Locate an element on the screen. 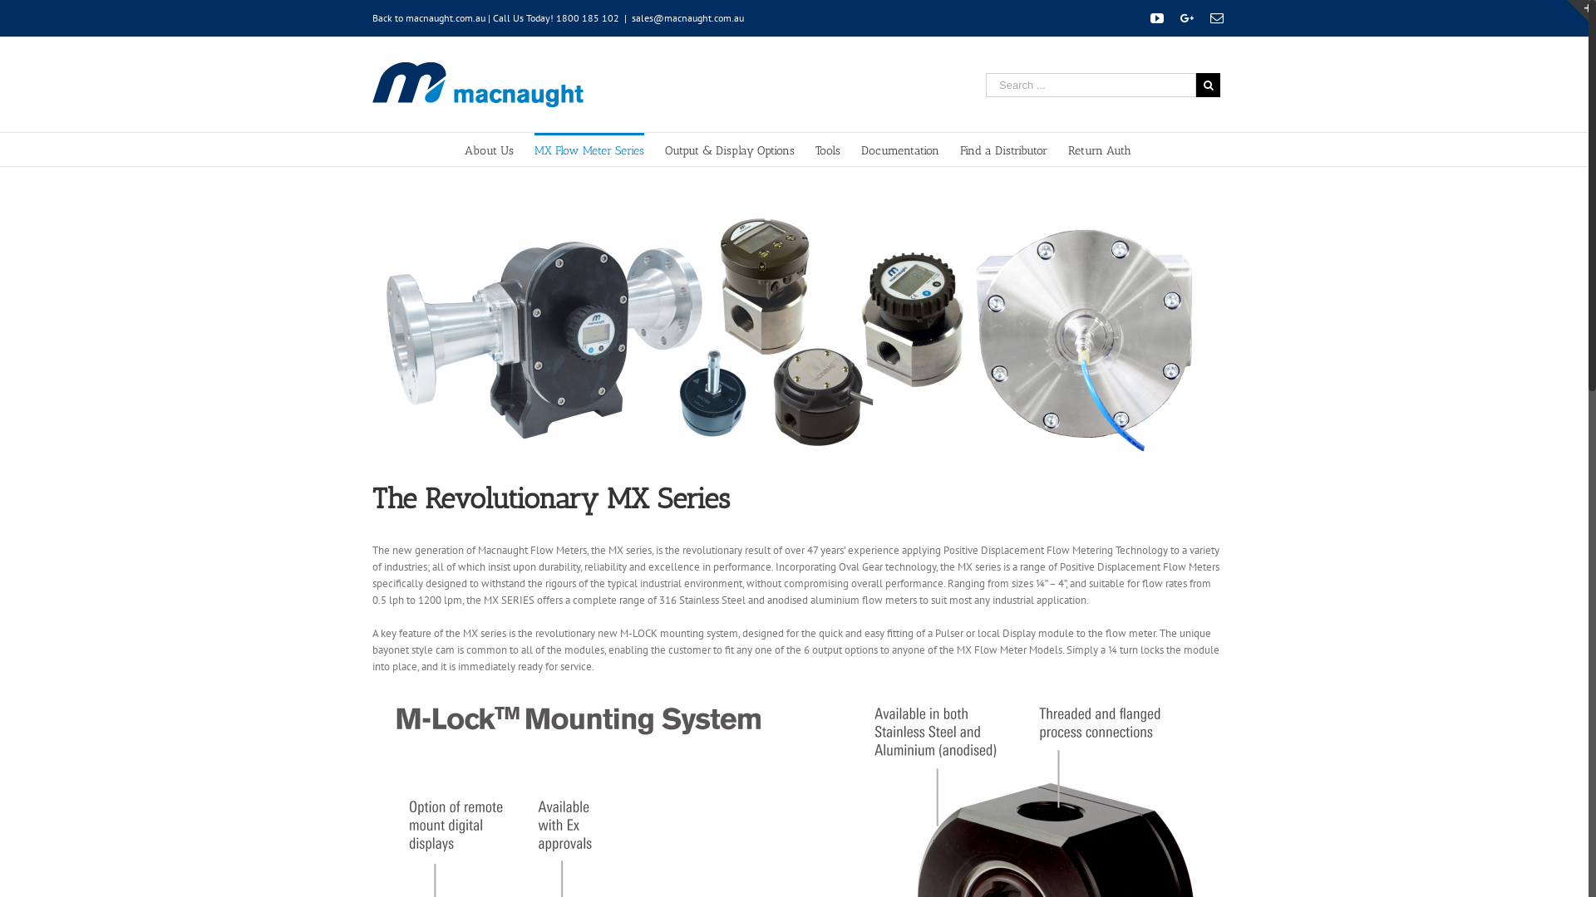  Tools is located at coordinates (828, 149).